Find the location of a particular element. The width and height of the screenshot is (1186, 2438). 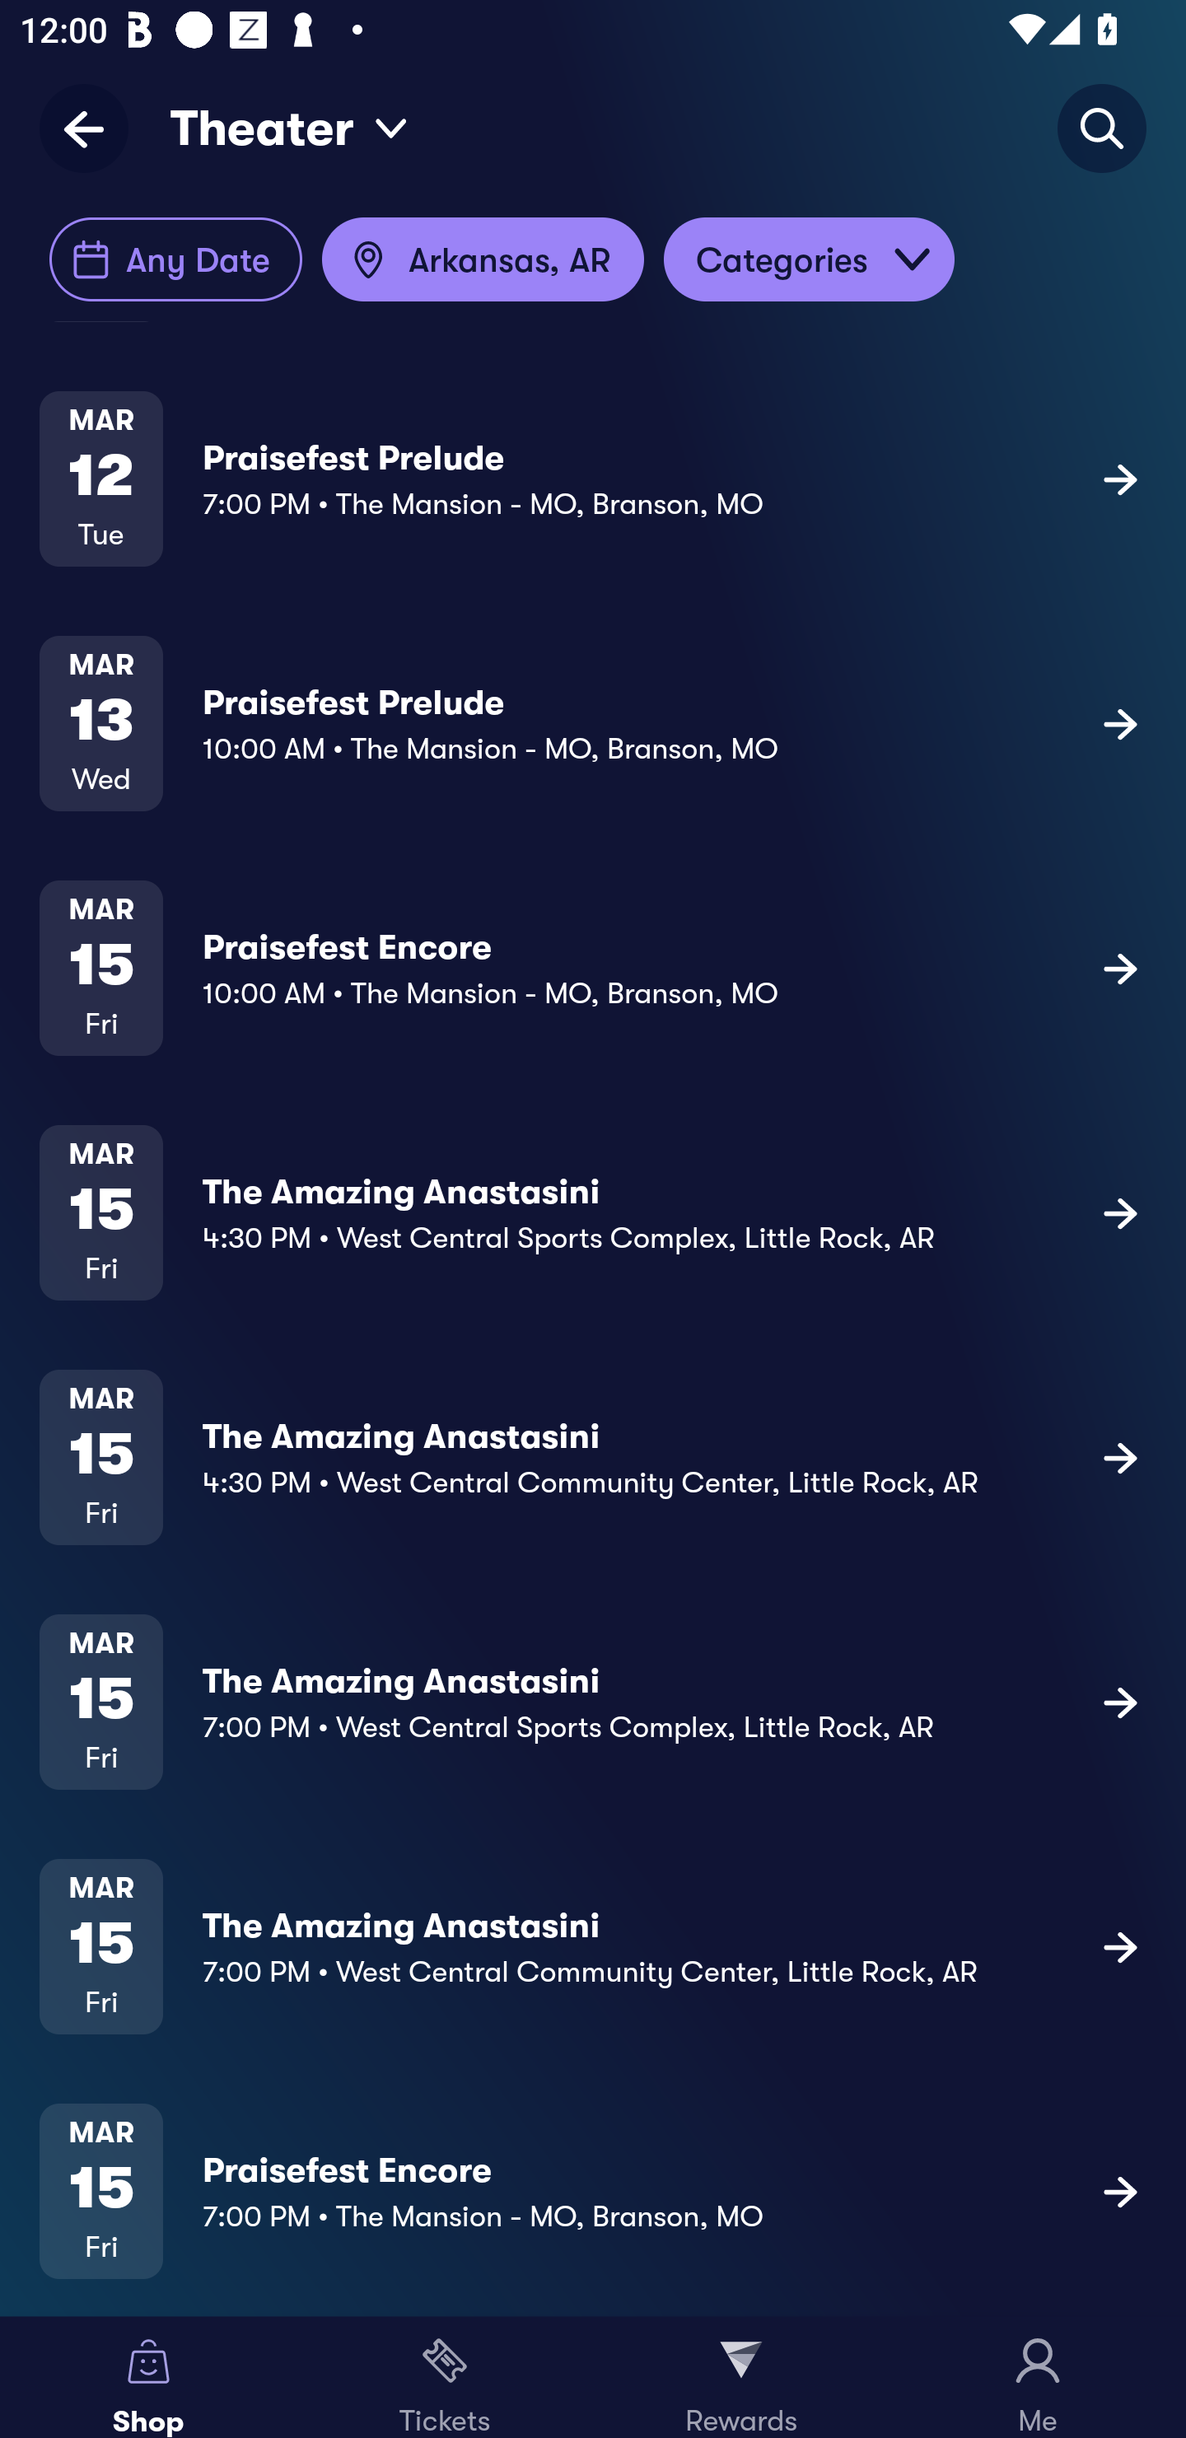

Back is located at coordinates (94, 128).